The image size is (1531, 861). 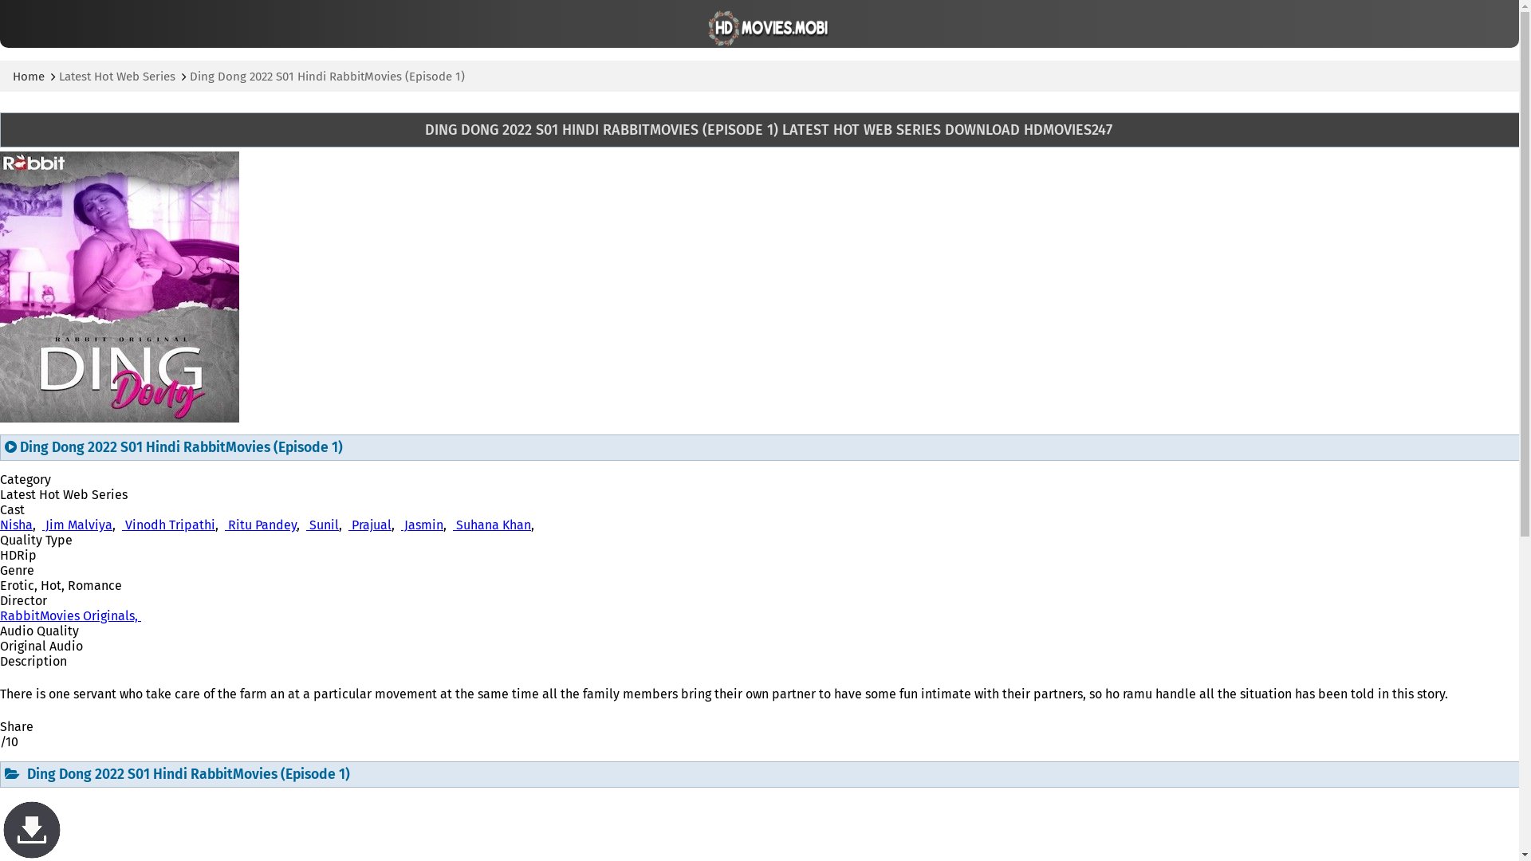 What do you see at coordinates (169, 525) in the screenshot?
I see `Vinodh Tripathi` at bounding box center [169, 525].